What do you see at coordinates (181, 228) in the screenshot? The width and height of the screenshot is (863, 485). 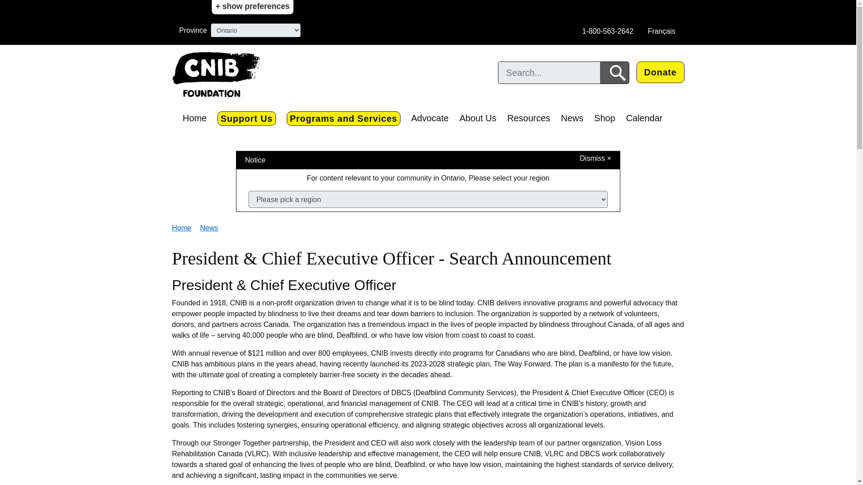 I see `Home` at bounding box center [181, 228].